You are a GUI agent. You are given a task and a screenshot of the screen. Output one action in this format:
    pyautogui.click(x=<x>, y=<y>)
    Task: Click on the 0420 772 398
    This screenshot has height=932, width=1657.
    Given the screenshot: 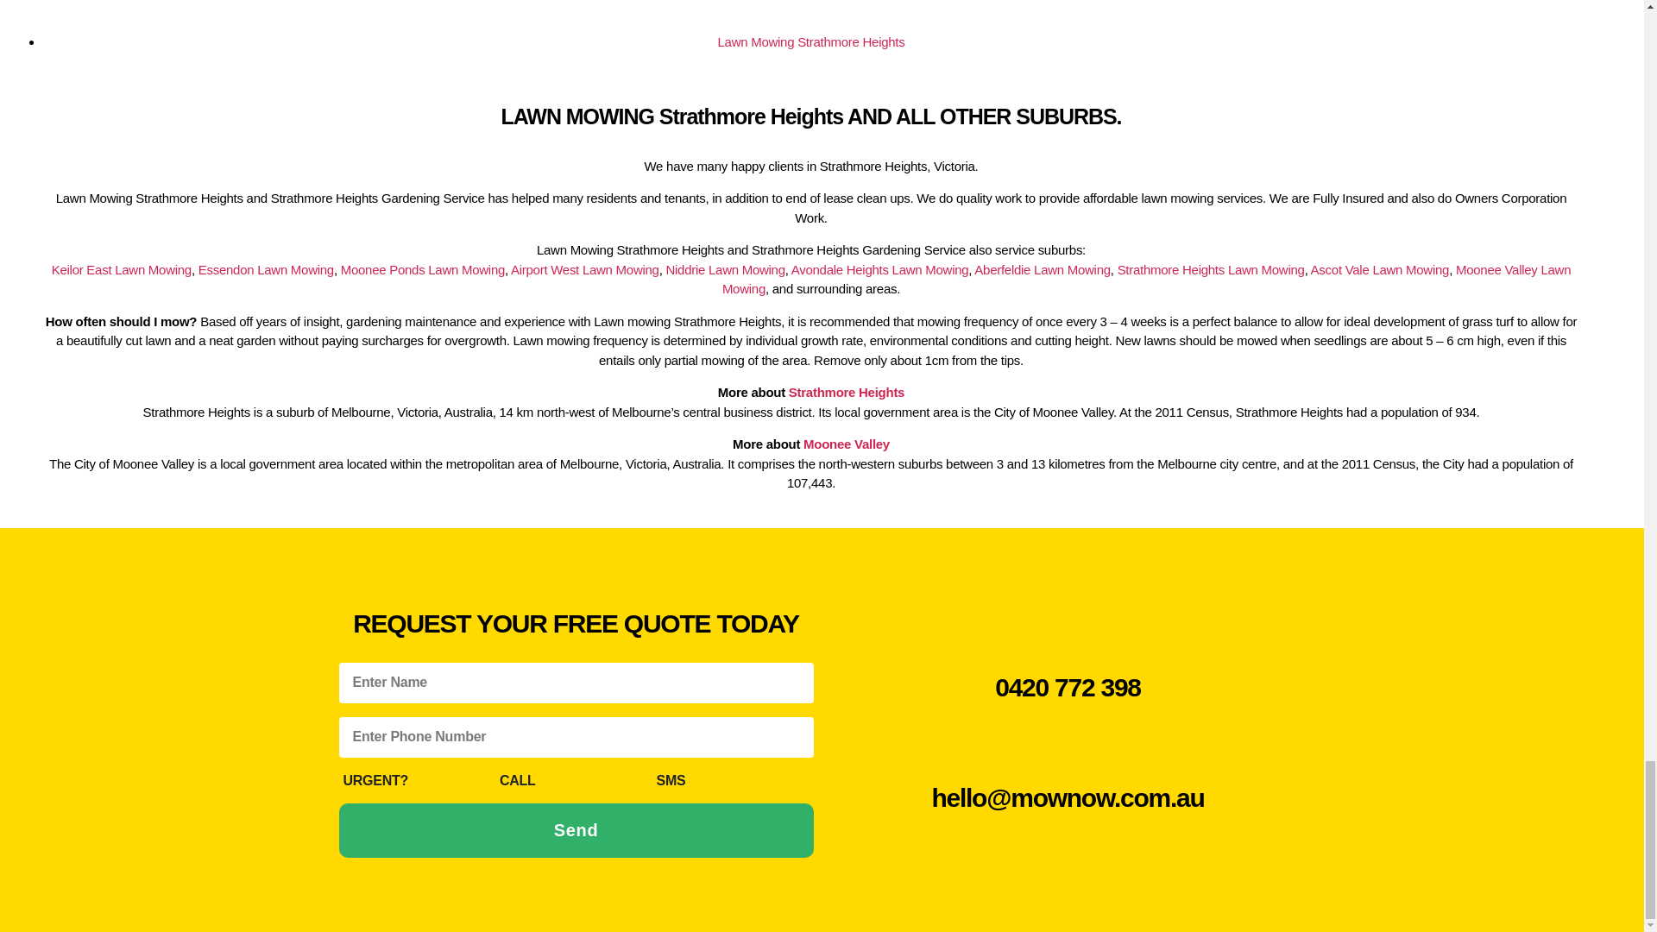 What is the action you would take?
    pyautogui.click(x=1068, y=687)
    